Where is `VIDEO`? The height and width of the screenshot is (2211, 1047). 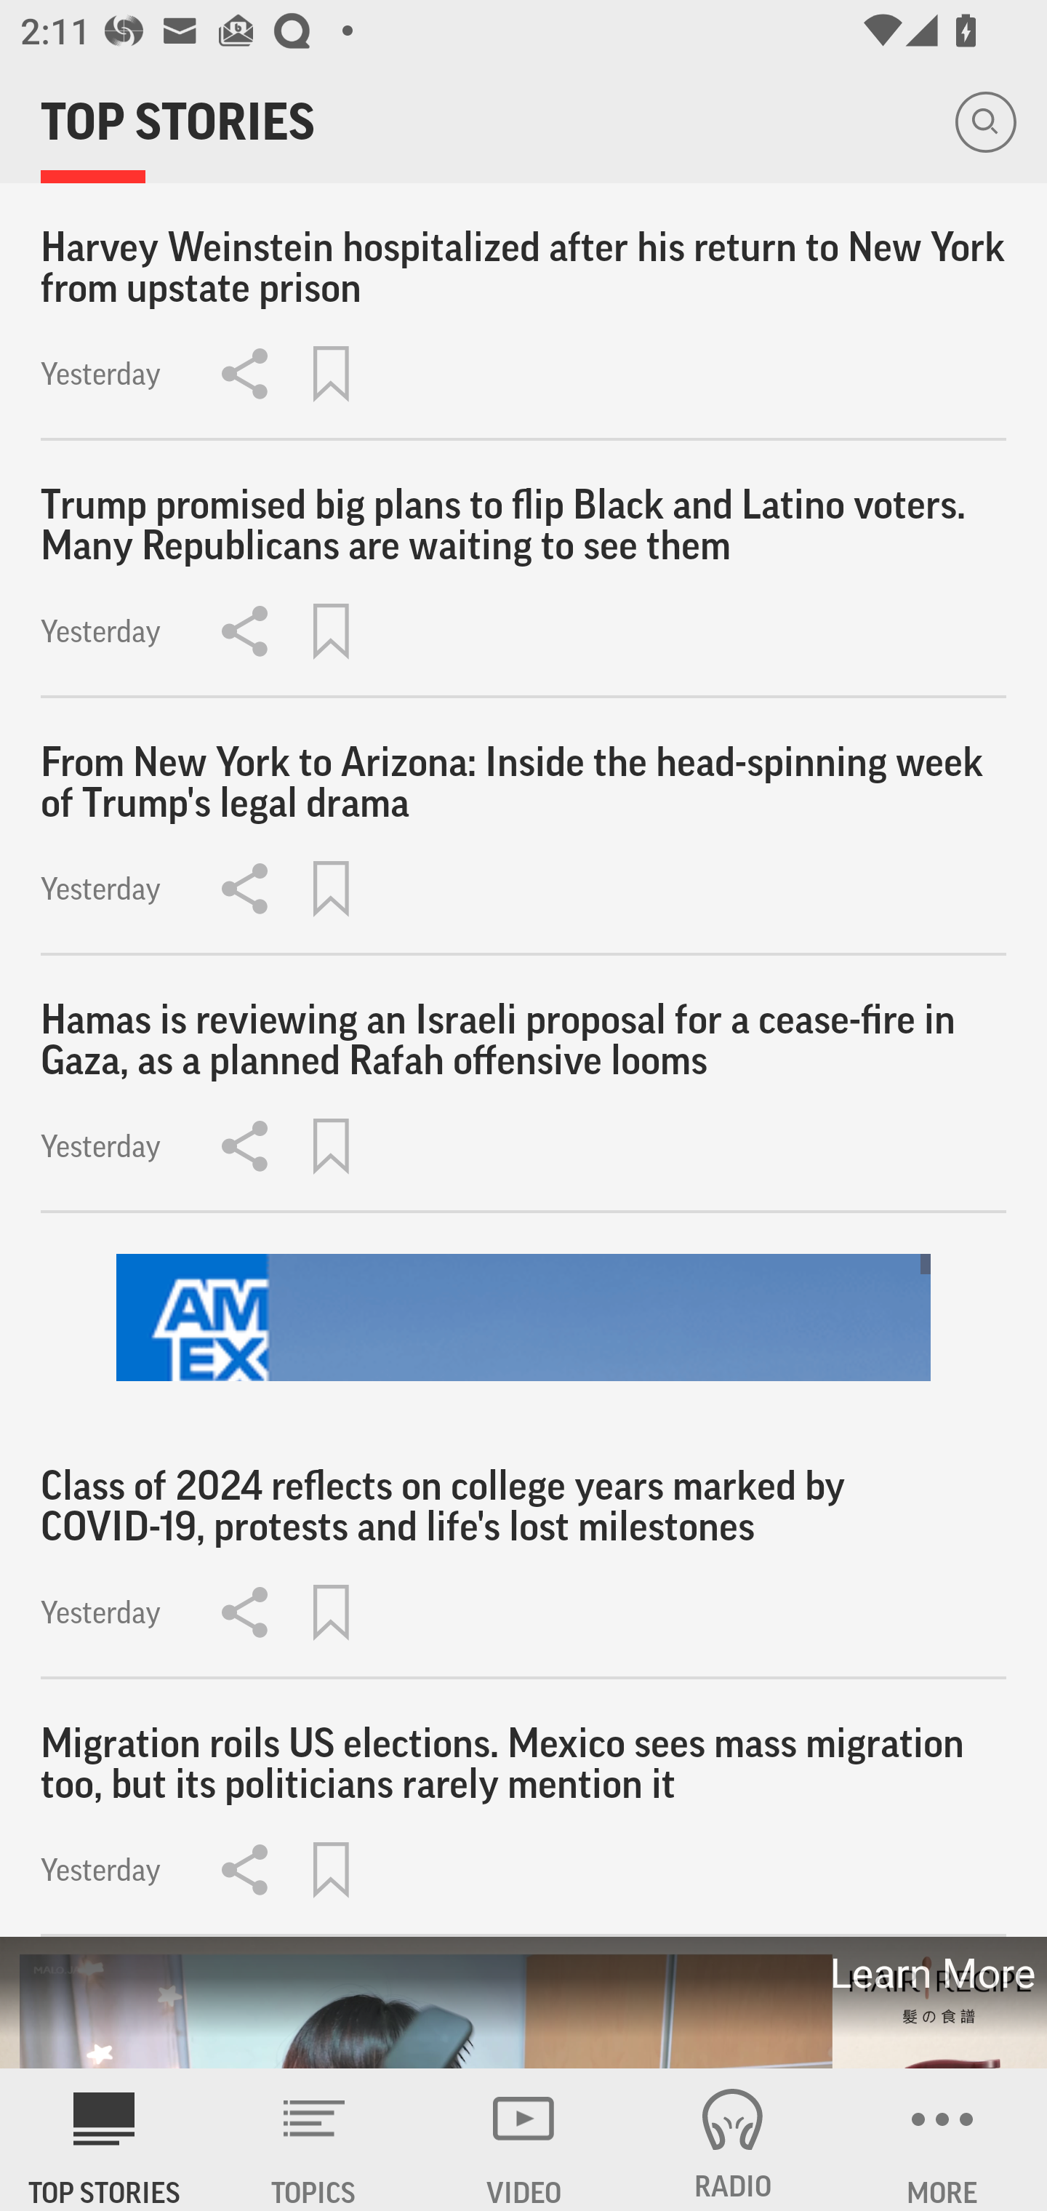 VIDEO is located at coordinates (523, 2140).